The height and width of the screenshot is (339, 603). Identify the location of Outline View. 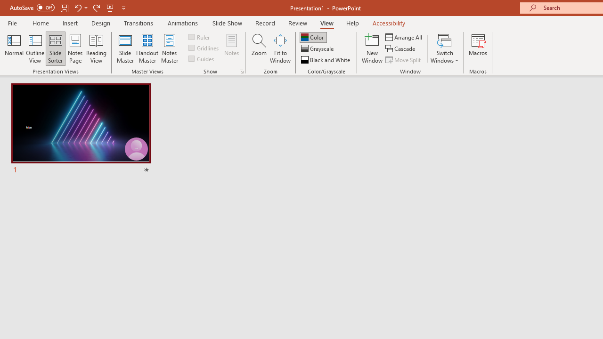
(35, 48).